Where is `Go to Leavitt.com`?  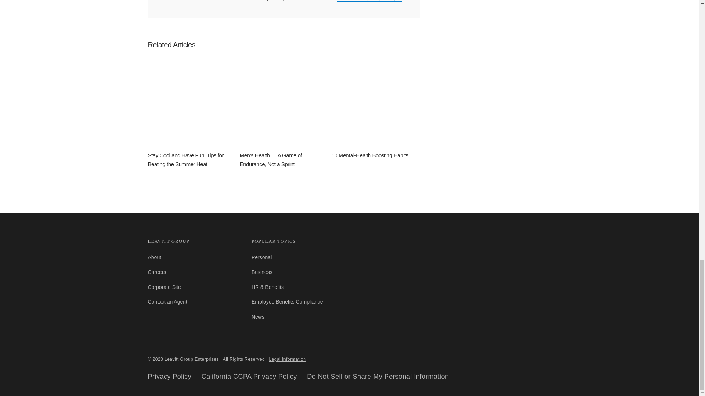
Go to Leavitt.com is located at coordinates (164, 287).